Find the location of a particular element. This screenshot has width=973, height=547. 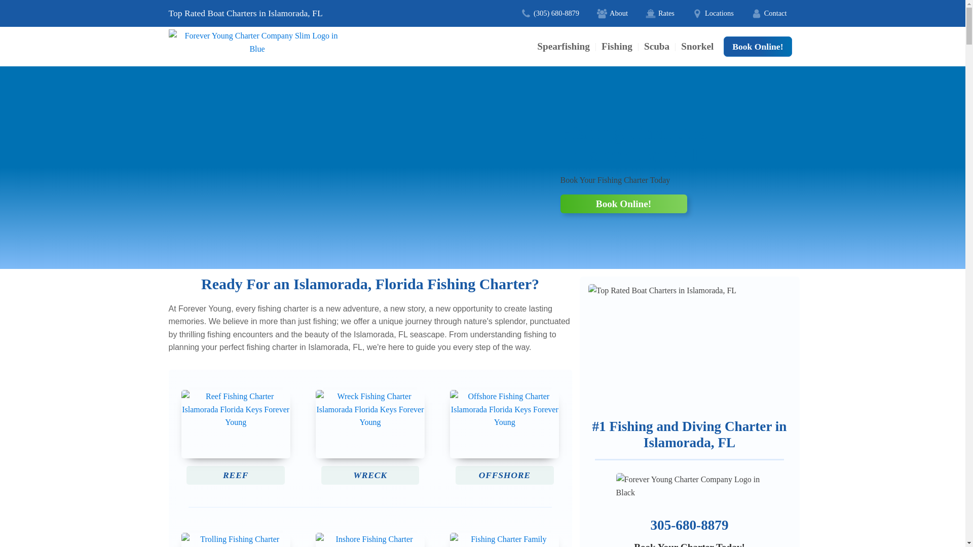

Contact is located at coordinates (769, 13).